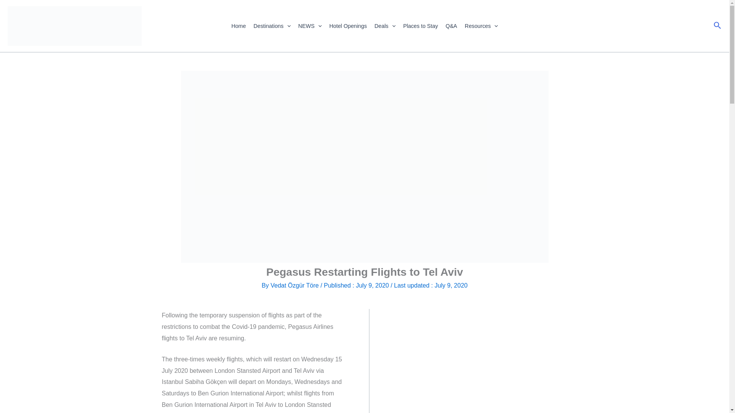 The image size is (735, 413). I want to click on Home, so click(238, 26).